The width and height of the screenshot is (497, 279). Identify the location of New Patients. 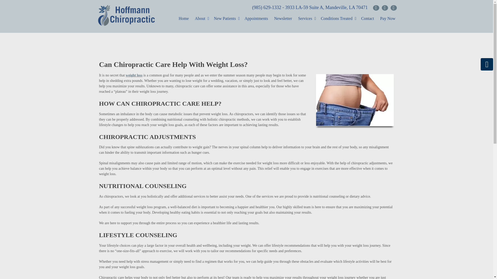
(230, 19).